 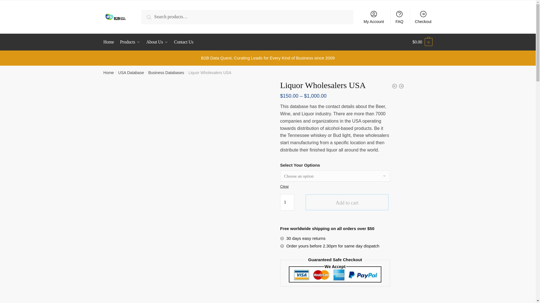 What do you see at coordinates (183, 42) in the screenshot?
I see `Contact Us` at bounding box center [183, 42].